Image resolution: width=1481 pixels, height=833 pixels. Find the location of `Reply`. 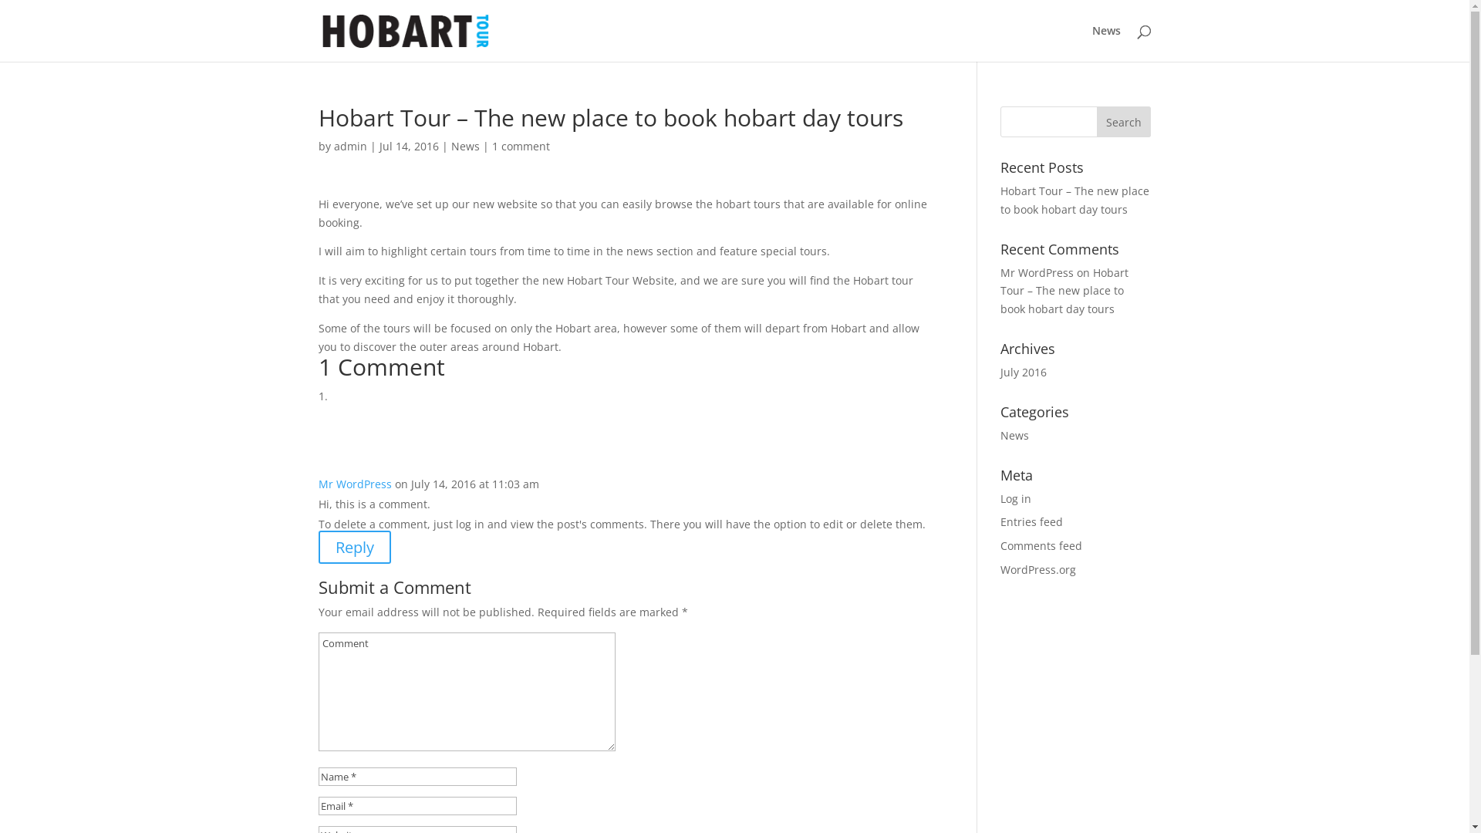

Reply is located at coordinates (354, 548).